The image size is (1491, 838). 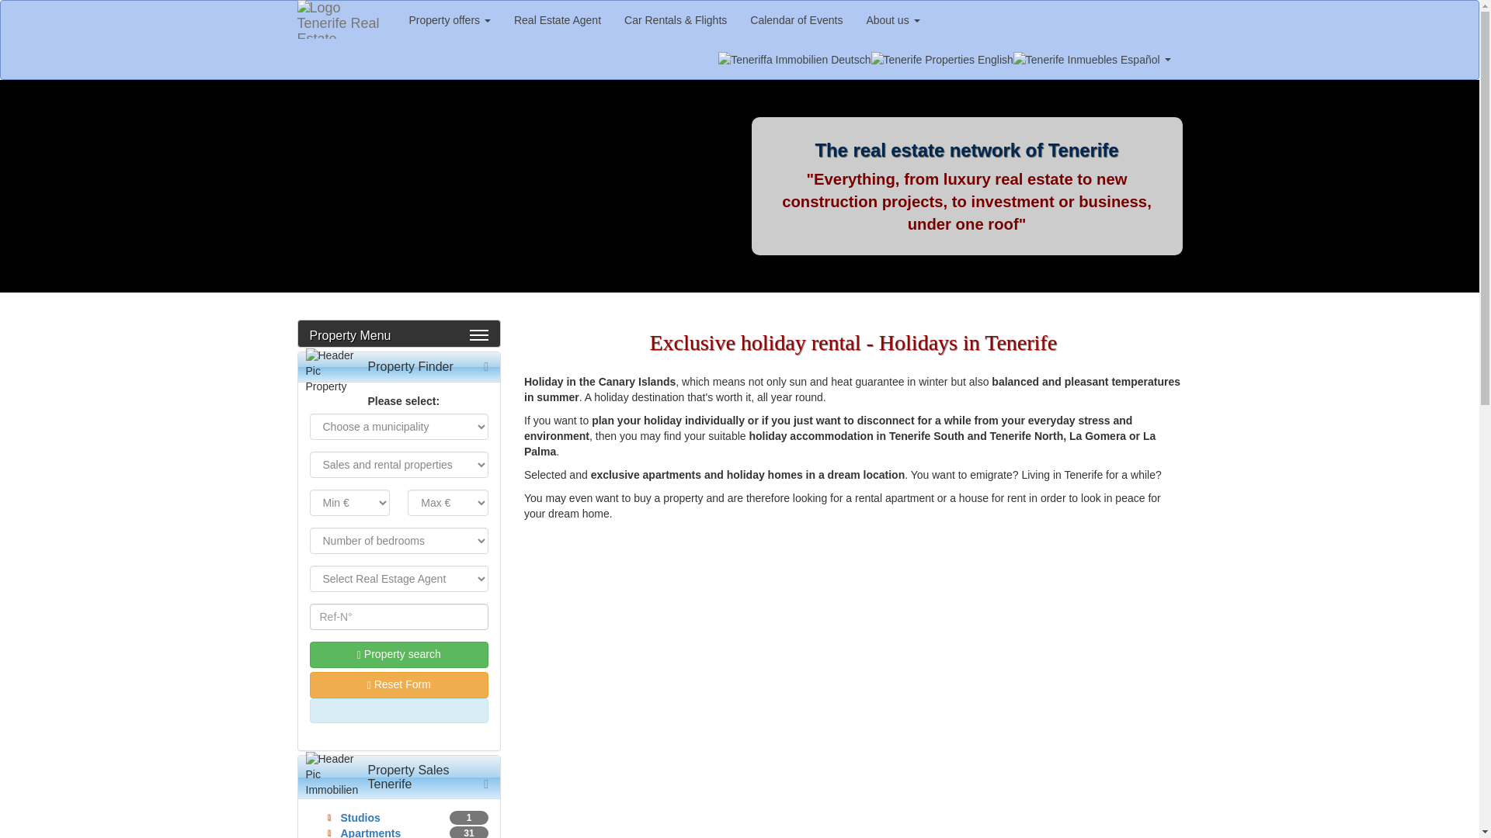 I want to click on Calendar of Events, so click(x=796, y=20).